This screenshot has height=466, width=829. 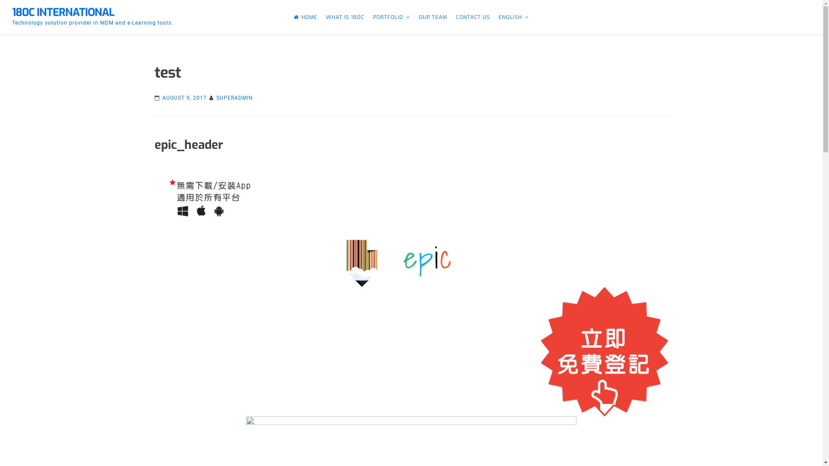 What do you see at coordinates (185, 98) in the screenshot?
I see `AUGUST 9, 2017` at bounding box center [185, 98].